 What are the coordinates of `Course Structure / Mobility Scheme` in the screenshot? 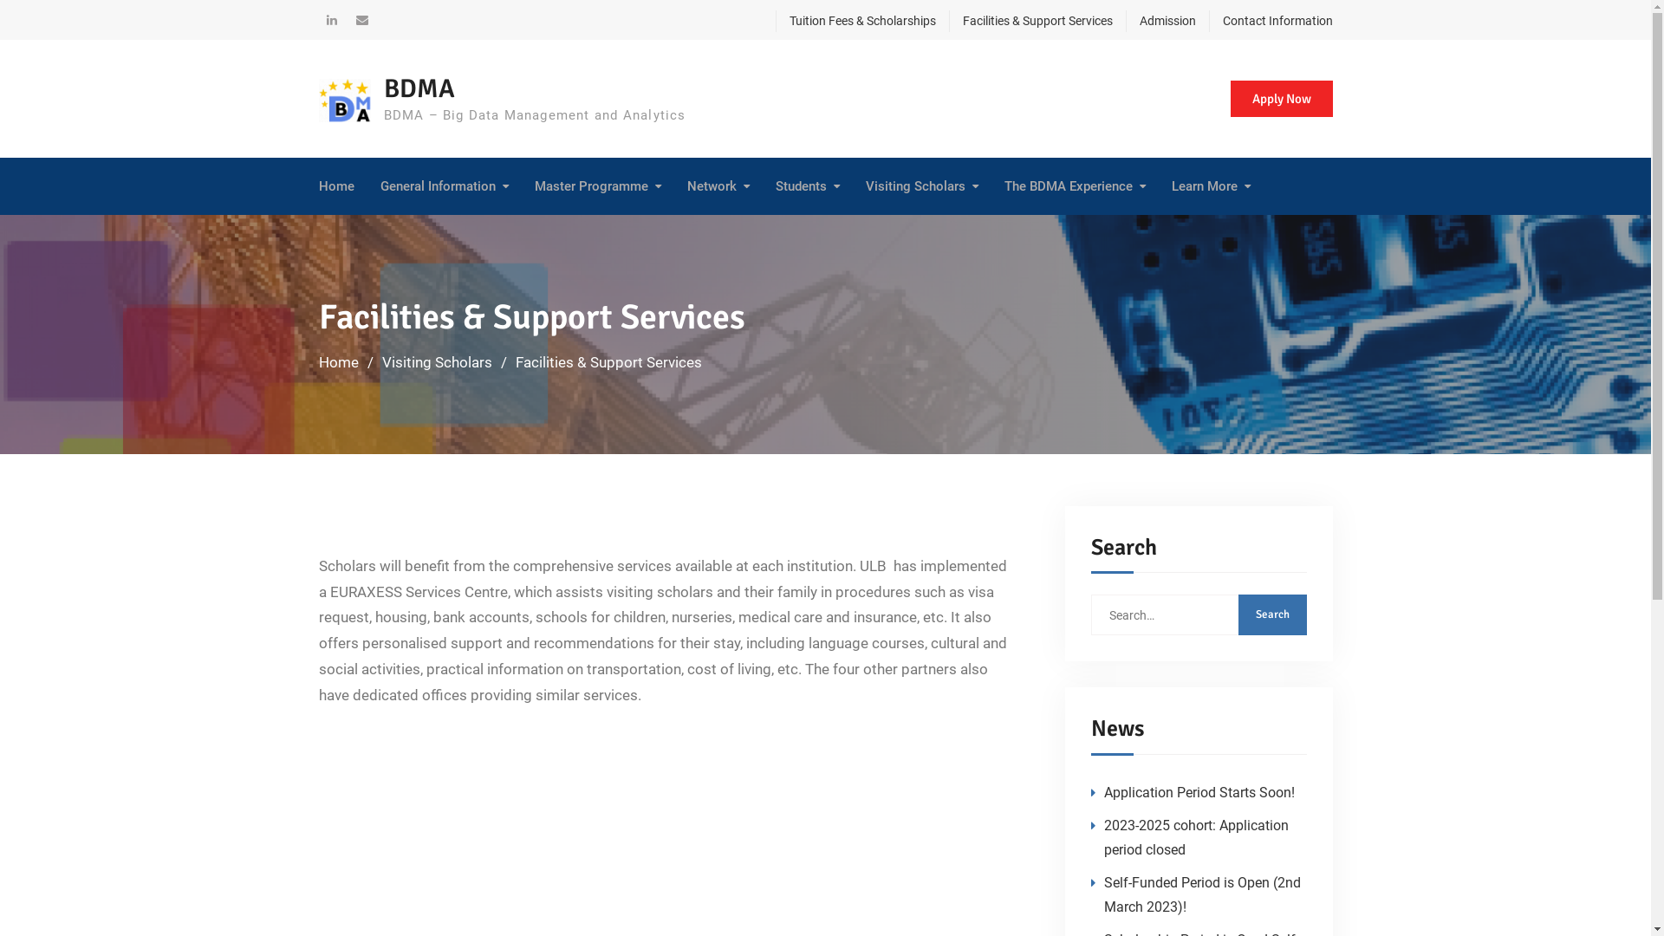 It's located at (619, 244).